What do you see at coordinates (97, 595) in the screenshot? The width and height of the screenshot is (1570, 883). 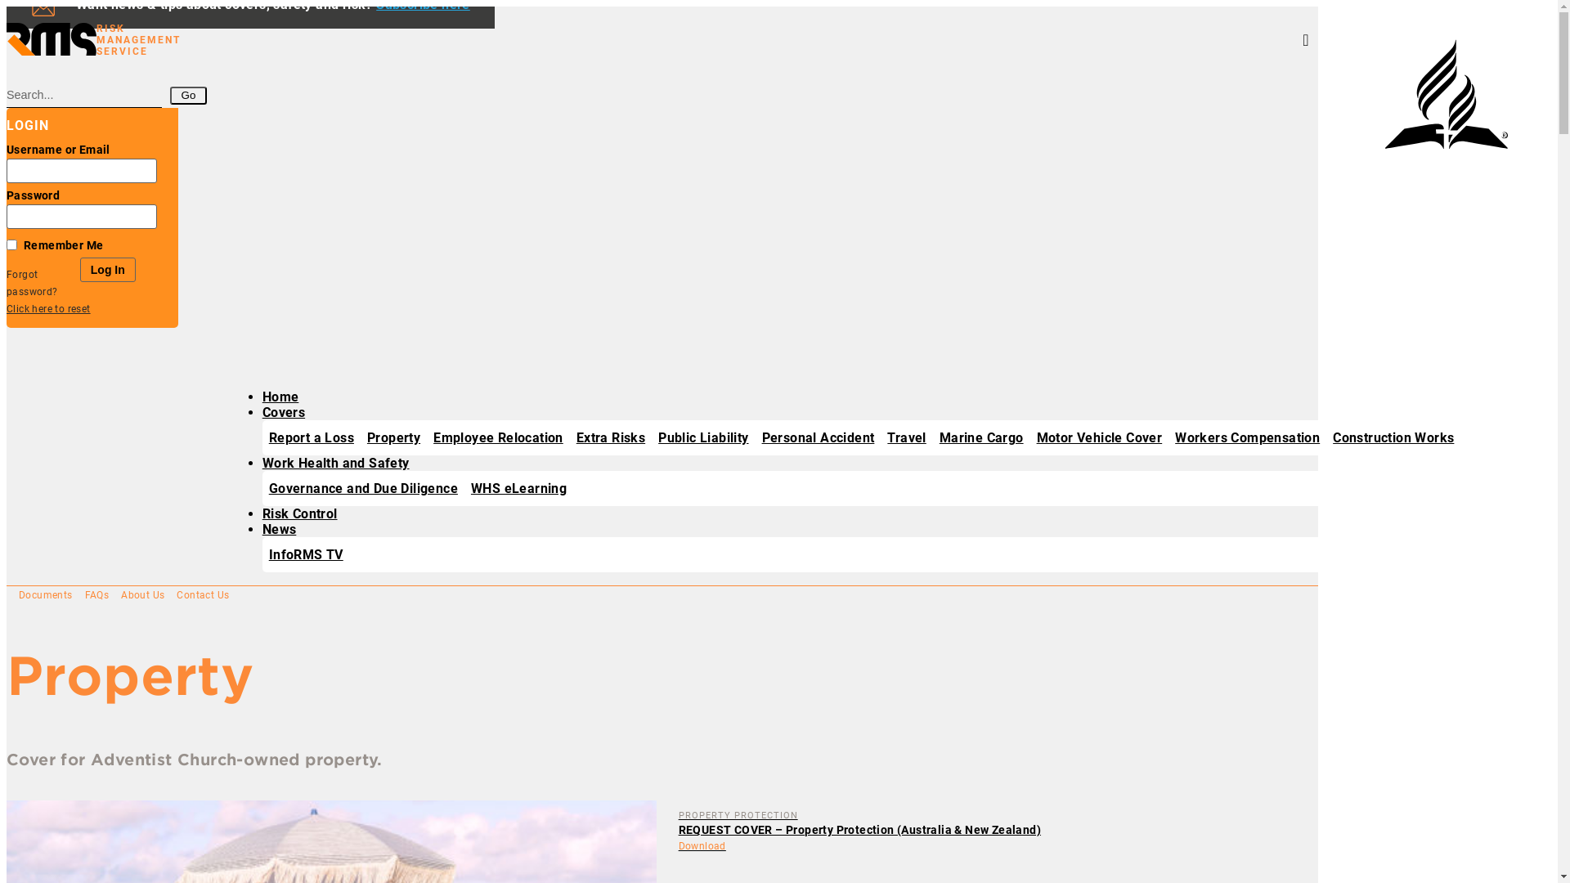 I see `FAQs` at bounding box center [97, 595].